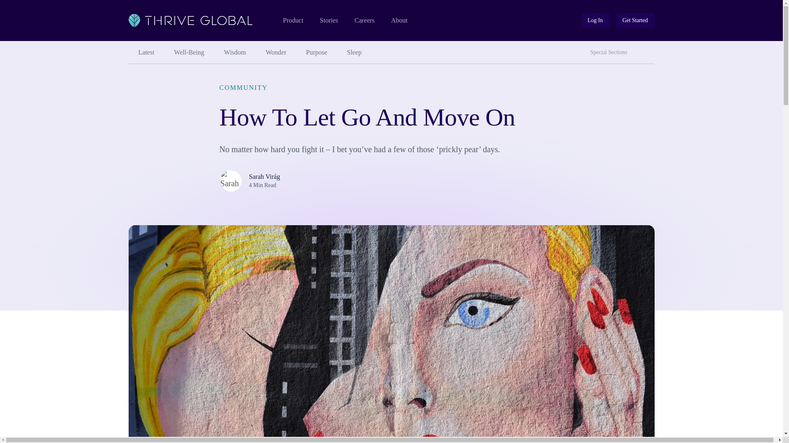 The width and height of the screenshot is (789, 443). I want to click on Get Started, so click(635, 21).